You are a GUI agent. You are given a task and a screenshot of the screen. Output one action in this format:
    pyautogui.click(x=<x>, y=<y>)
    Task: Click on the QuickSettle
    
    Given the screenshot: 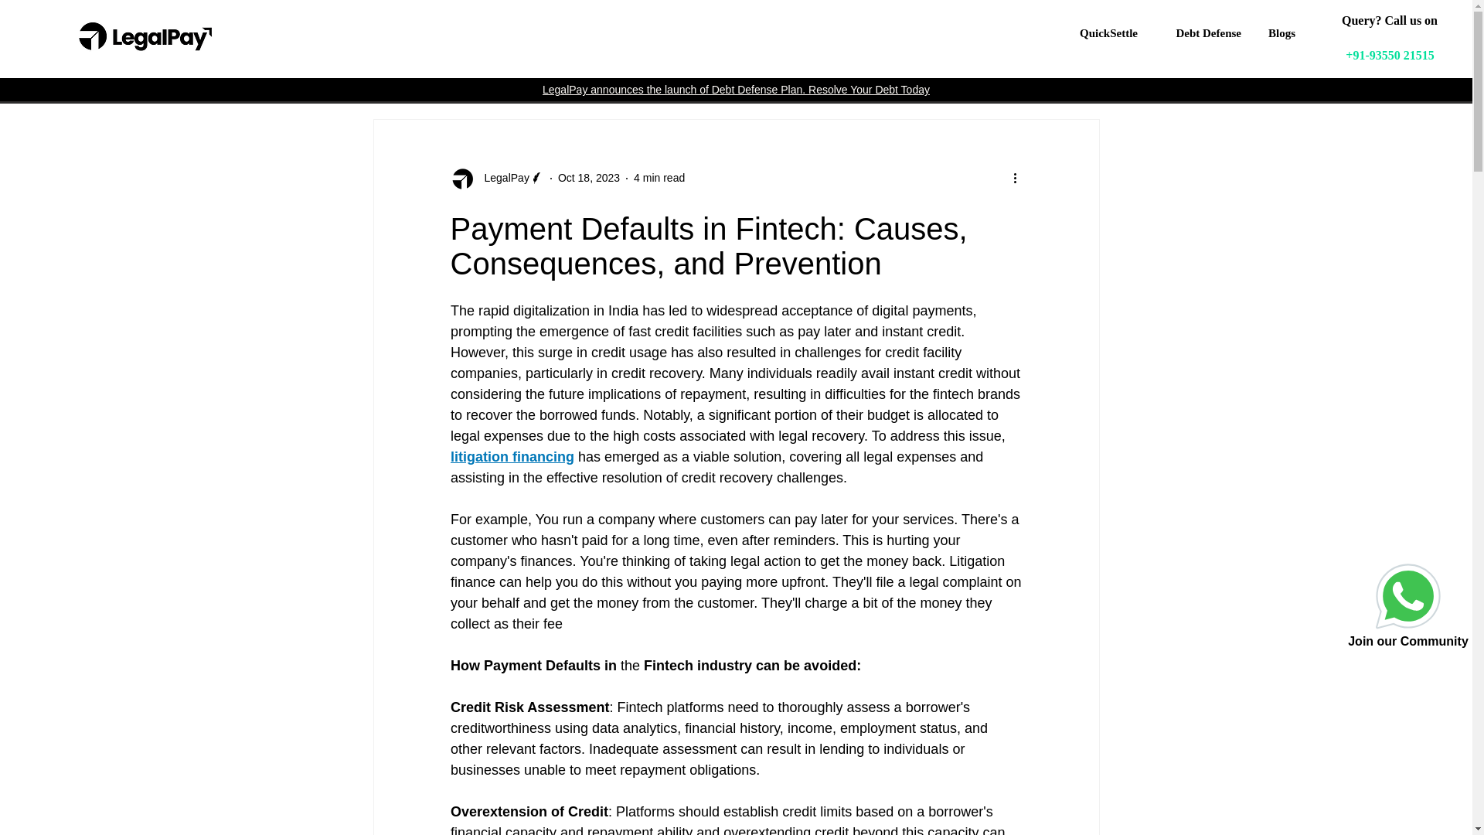 What is the action you would take?
    pyautogui.click(x=1104, y=33)
    